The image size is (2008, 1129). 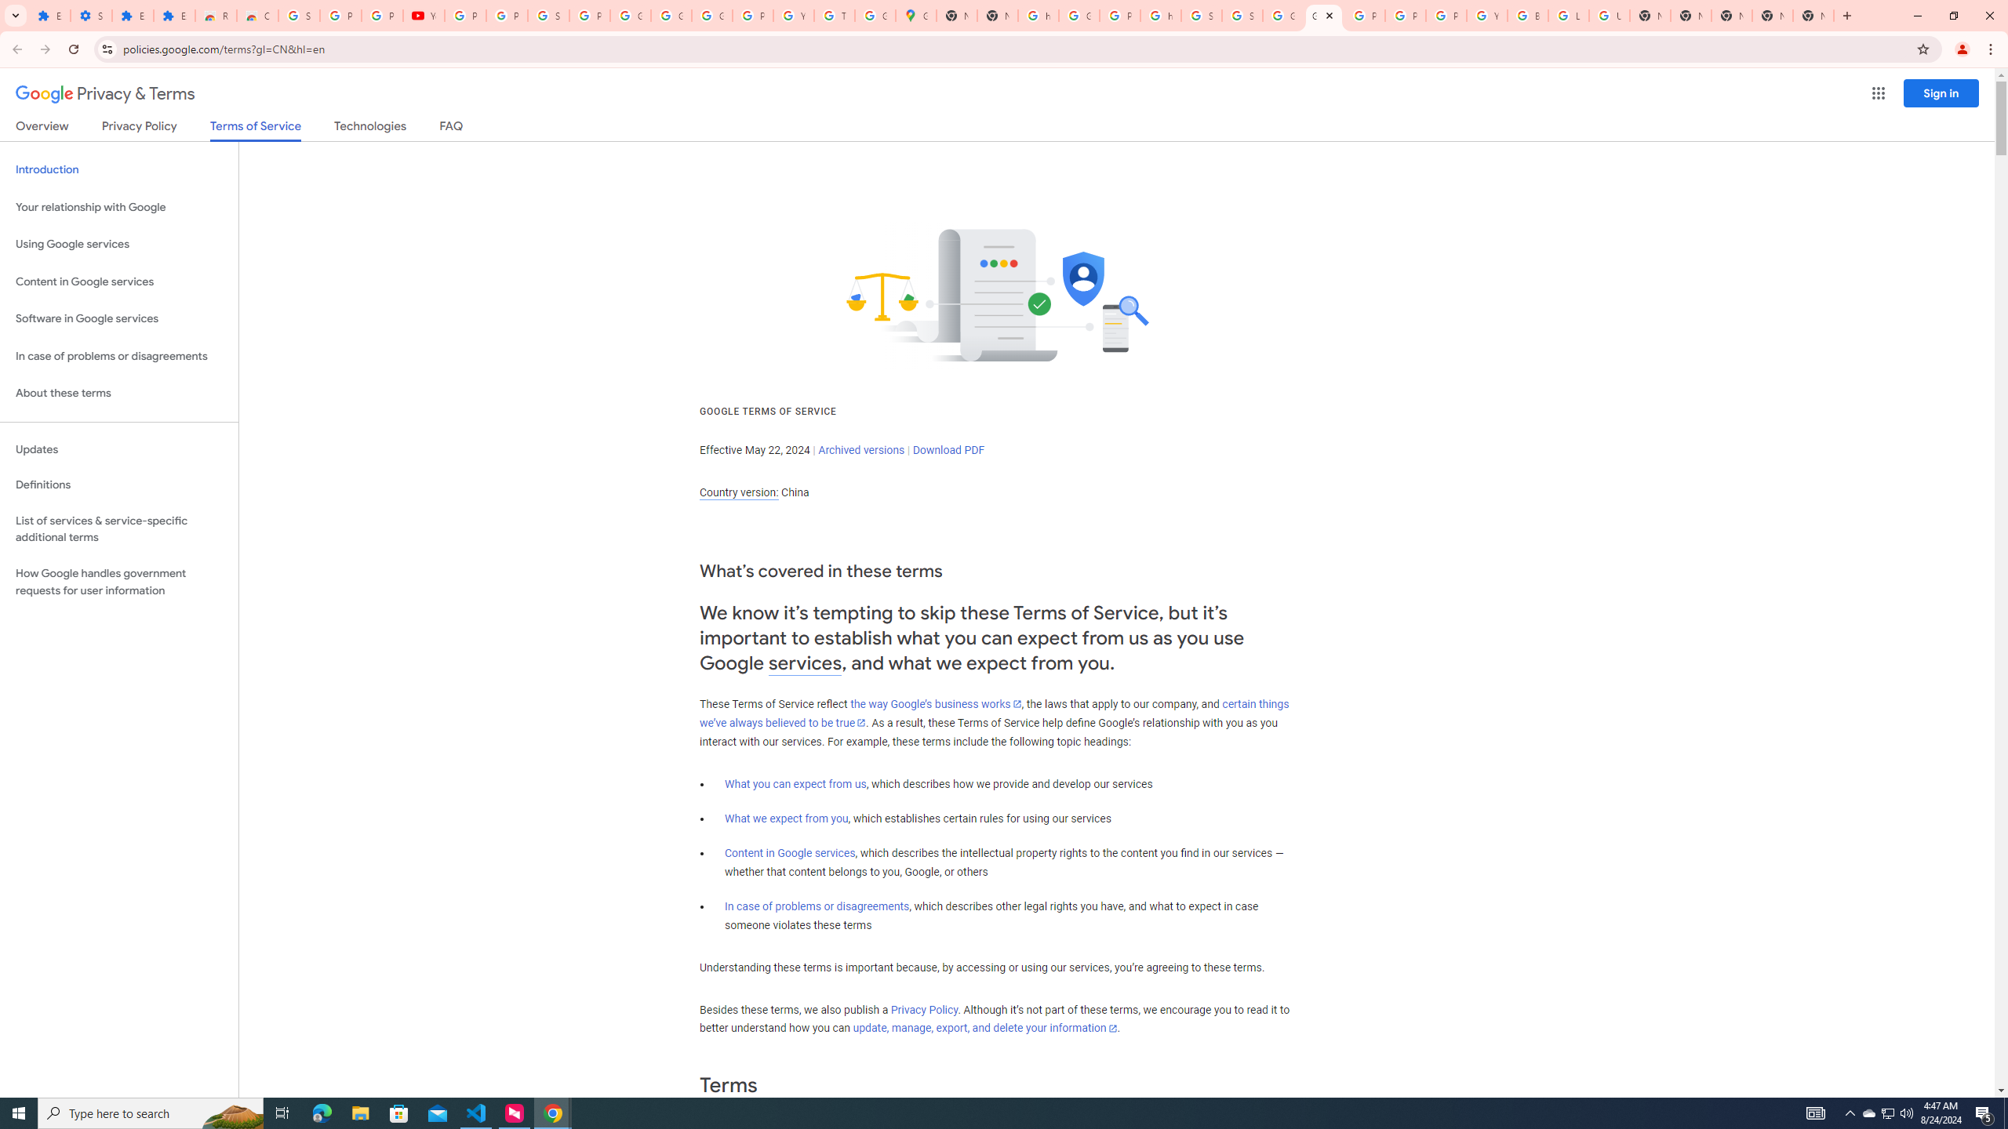 What do you see at coordinates (547, 16) in the screenshot?
I see `Sign in - Google Accounts` at bounding box center [547, 16].